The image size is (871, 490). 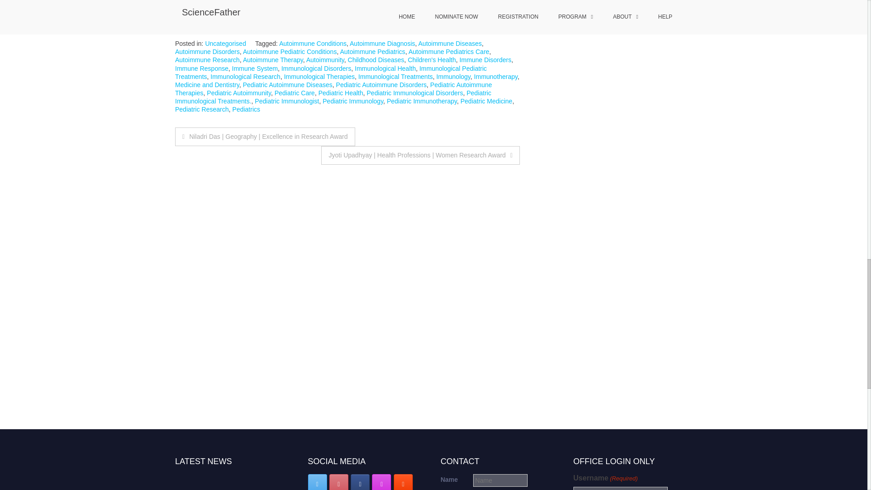 What do you see at coordinates (313, 43) in the screenshot?
I see `Autoimmune Conditions` at bounding box center [313, 43].